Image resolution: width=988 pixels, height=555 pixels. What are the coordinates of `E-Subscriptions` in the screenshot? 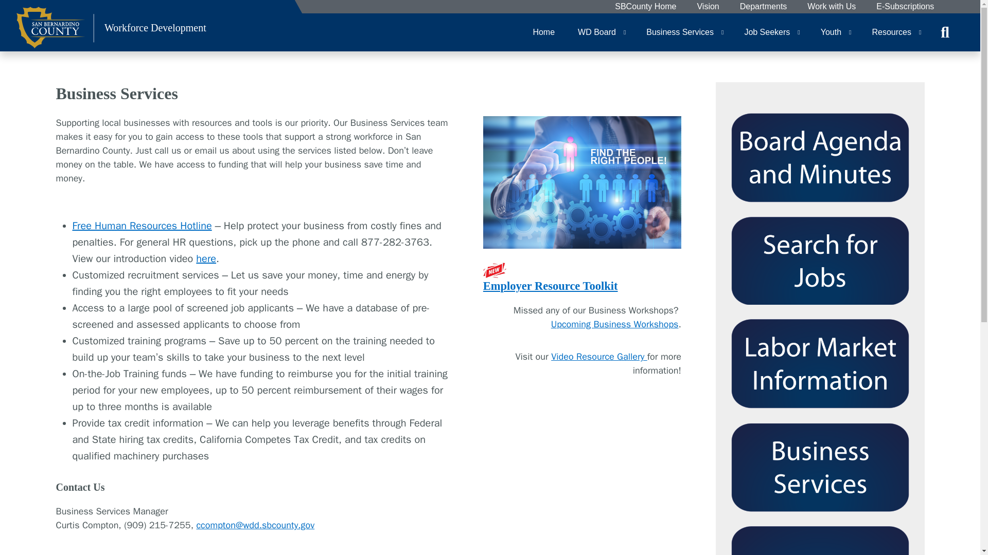 It's located at (905, 7).